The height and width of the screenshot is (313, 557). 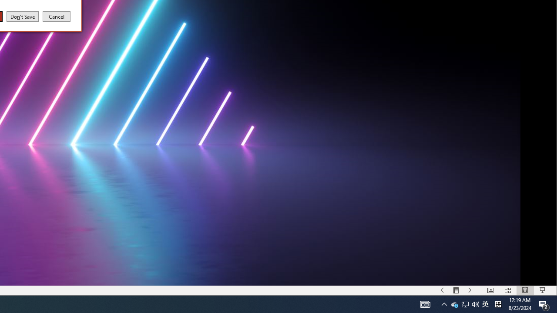 I want to click on AutomationID: 4105, so click(x=498, y=304).